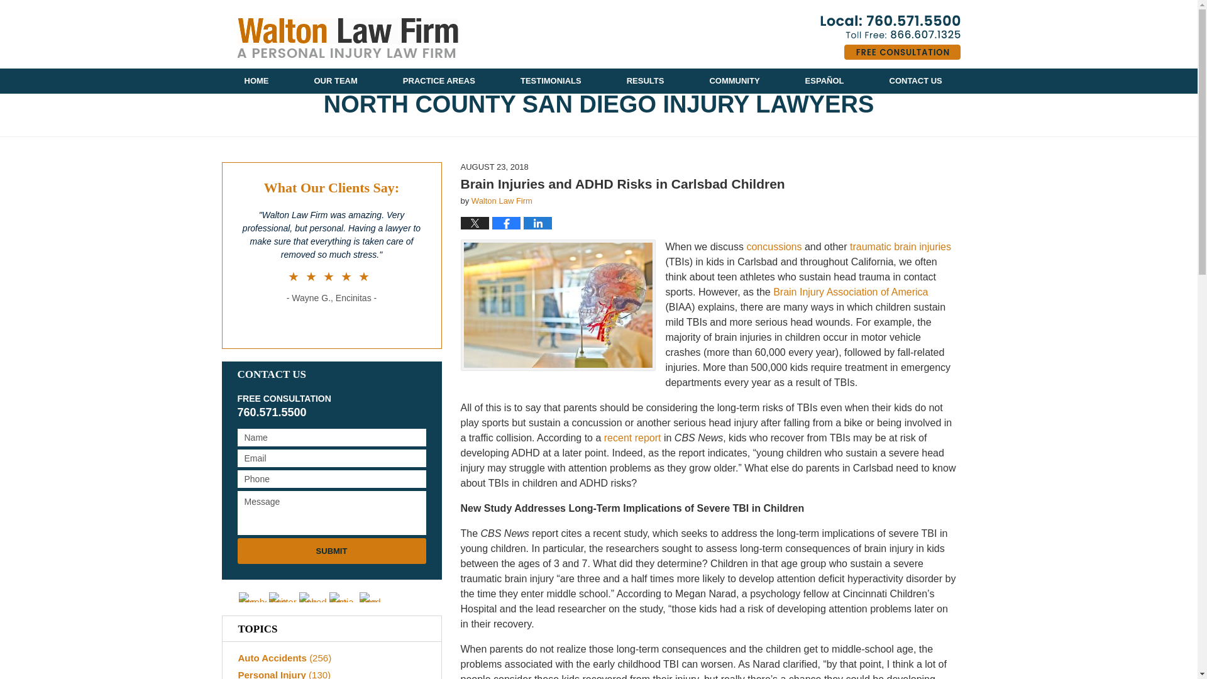 The height and width of the screenshot is (679, 1207). I want to click on Walton Law Firm, so click(502, 201).